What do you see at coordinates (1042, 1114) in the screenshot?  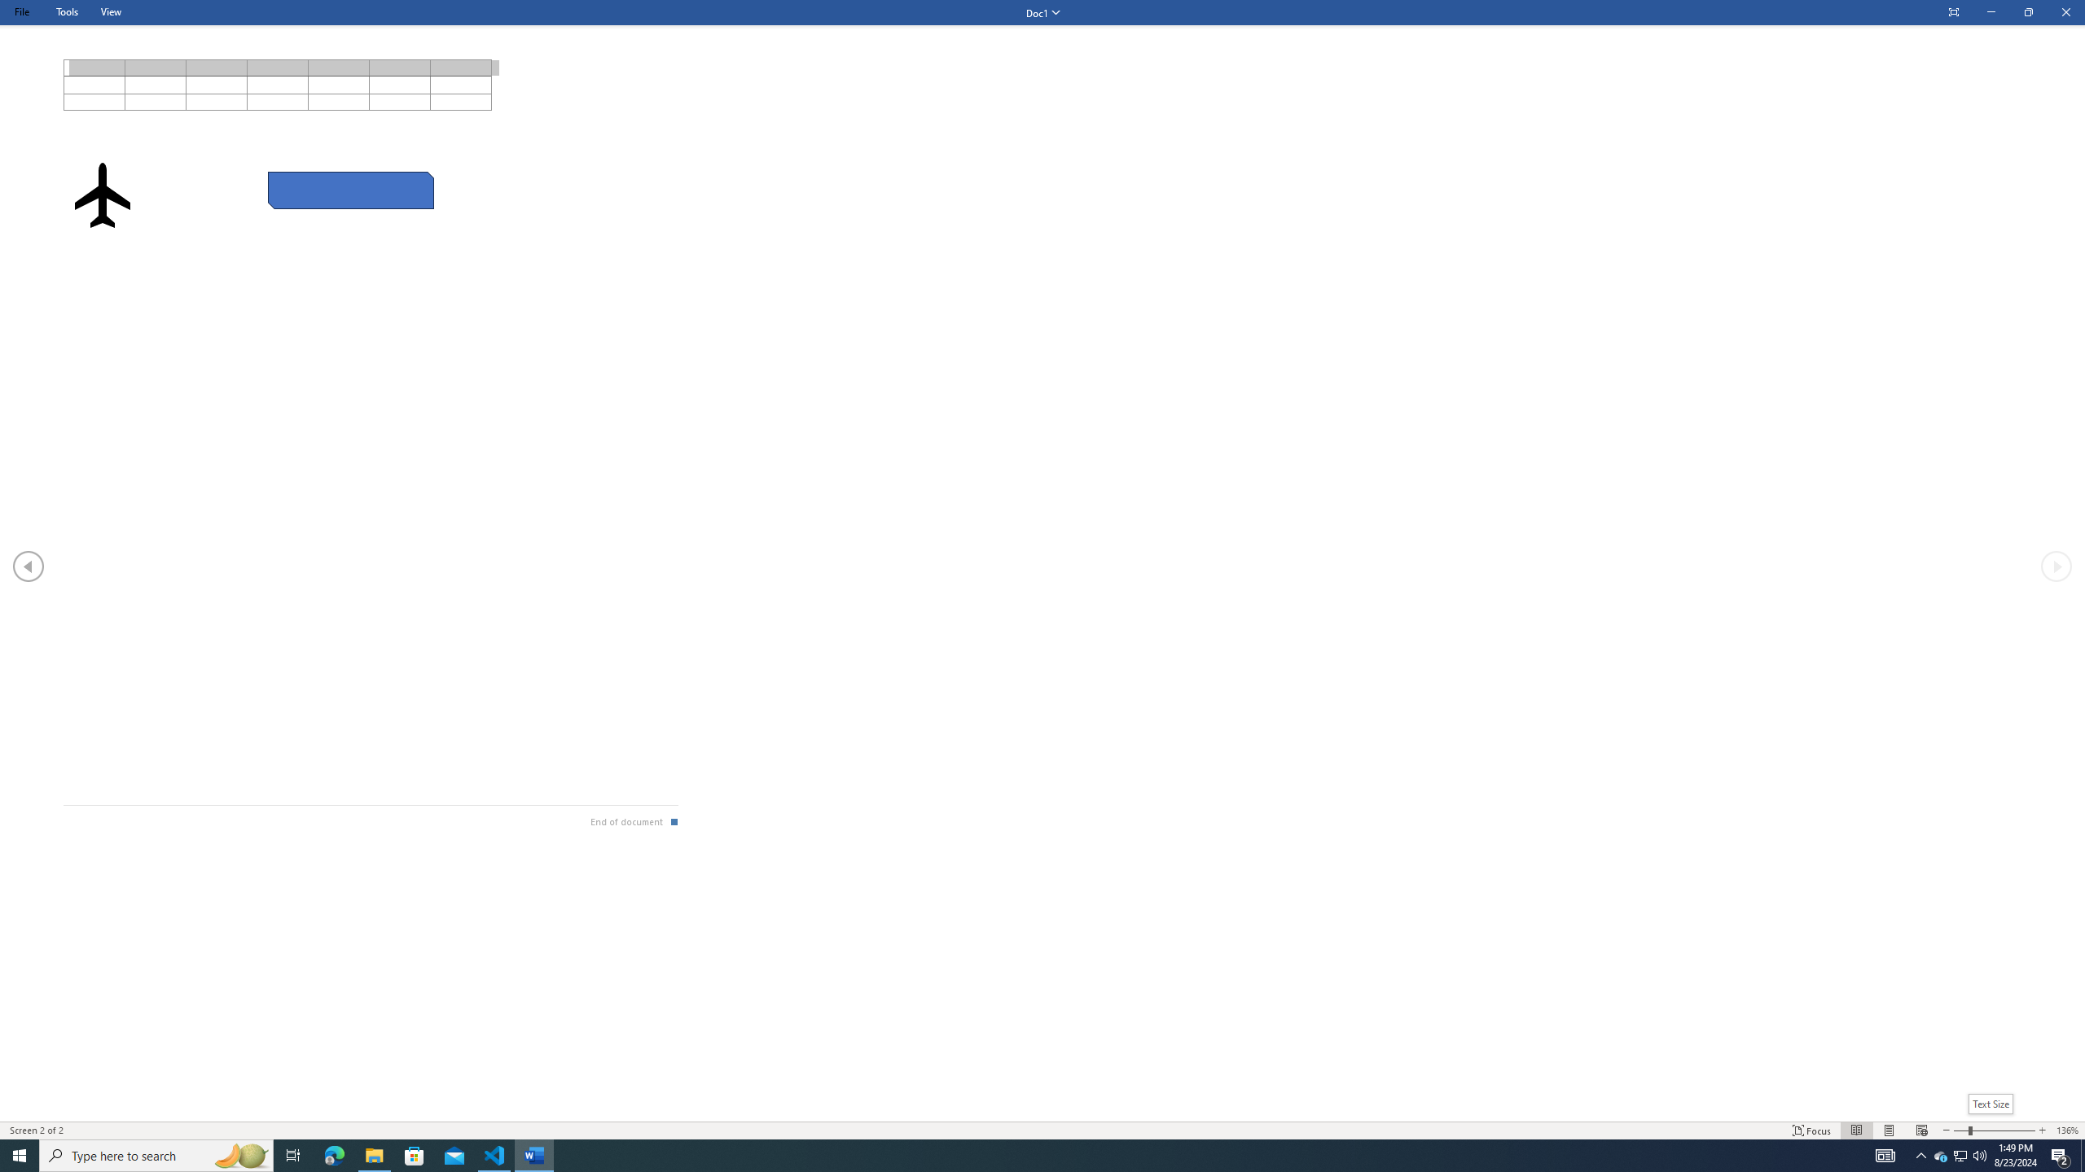 I see `Class: NetUIScrollBar` at bounding box center [1042, 1114].